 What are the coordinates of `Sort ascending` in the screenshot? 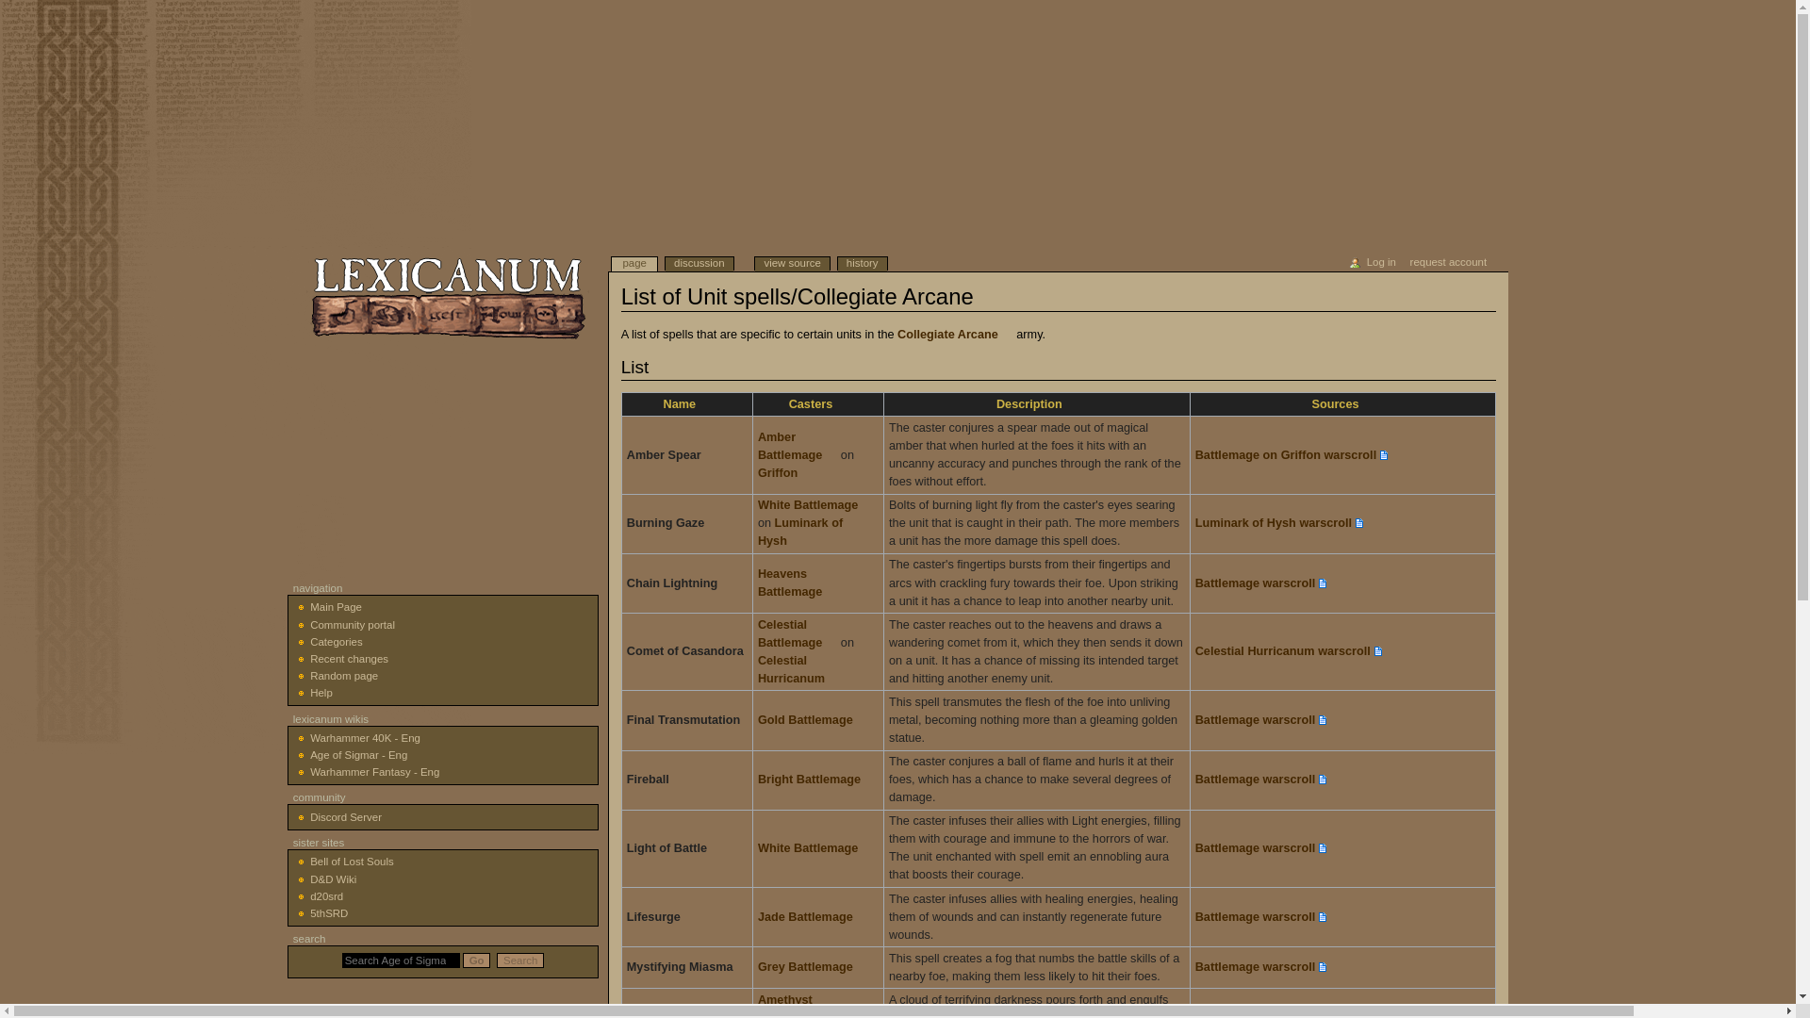 It's located at (817, 403).